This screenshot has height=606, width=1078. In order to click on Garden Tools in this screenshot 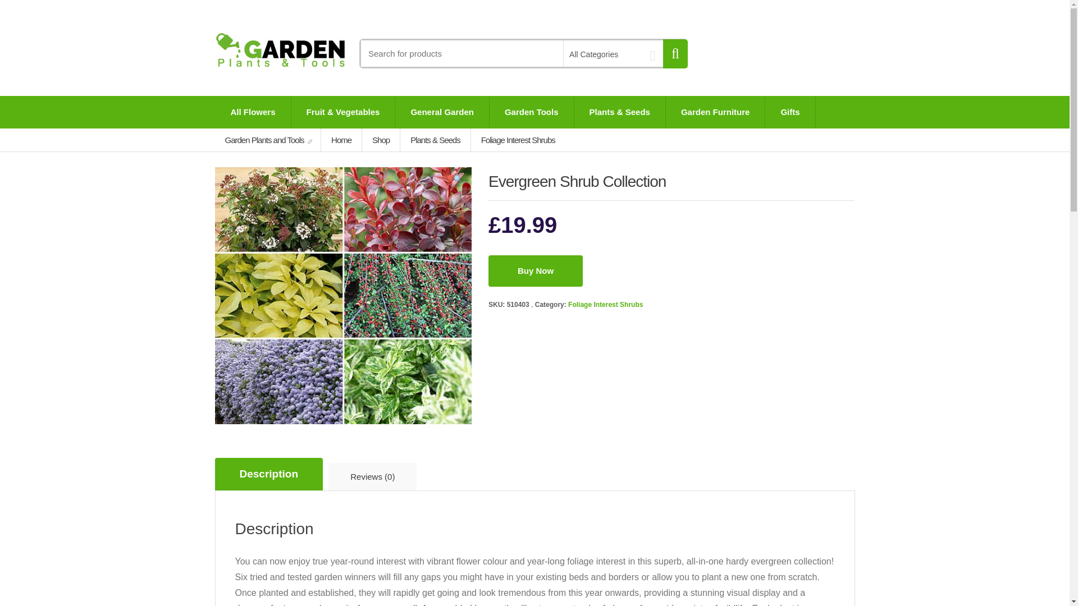, I will do `click(531, 112)`.